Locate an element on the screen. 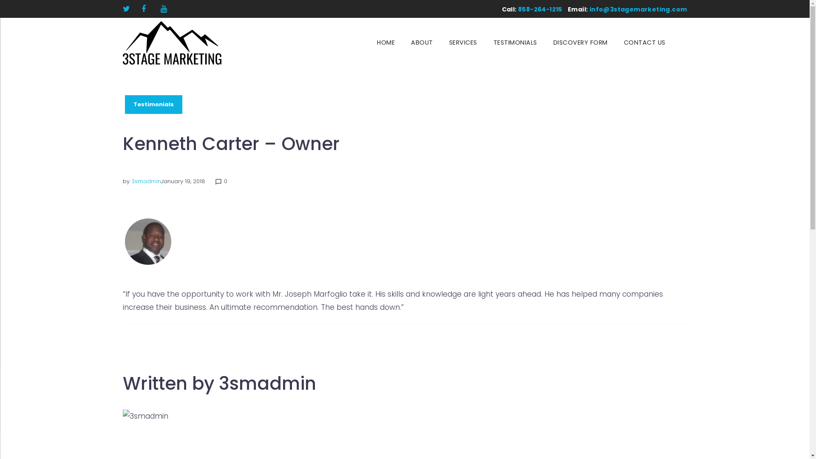 The height and width of the screenshot is (459, 816). Skip to content is located at coordinates (0, 0).